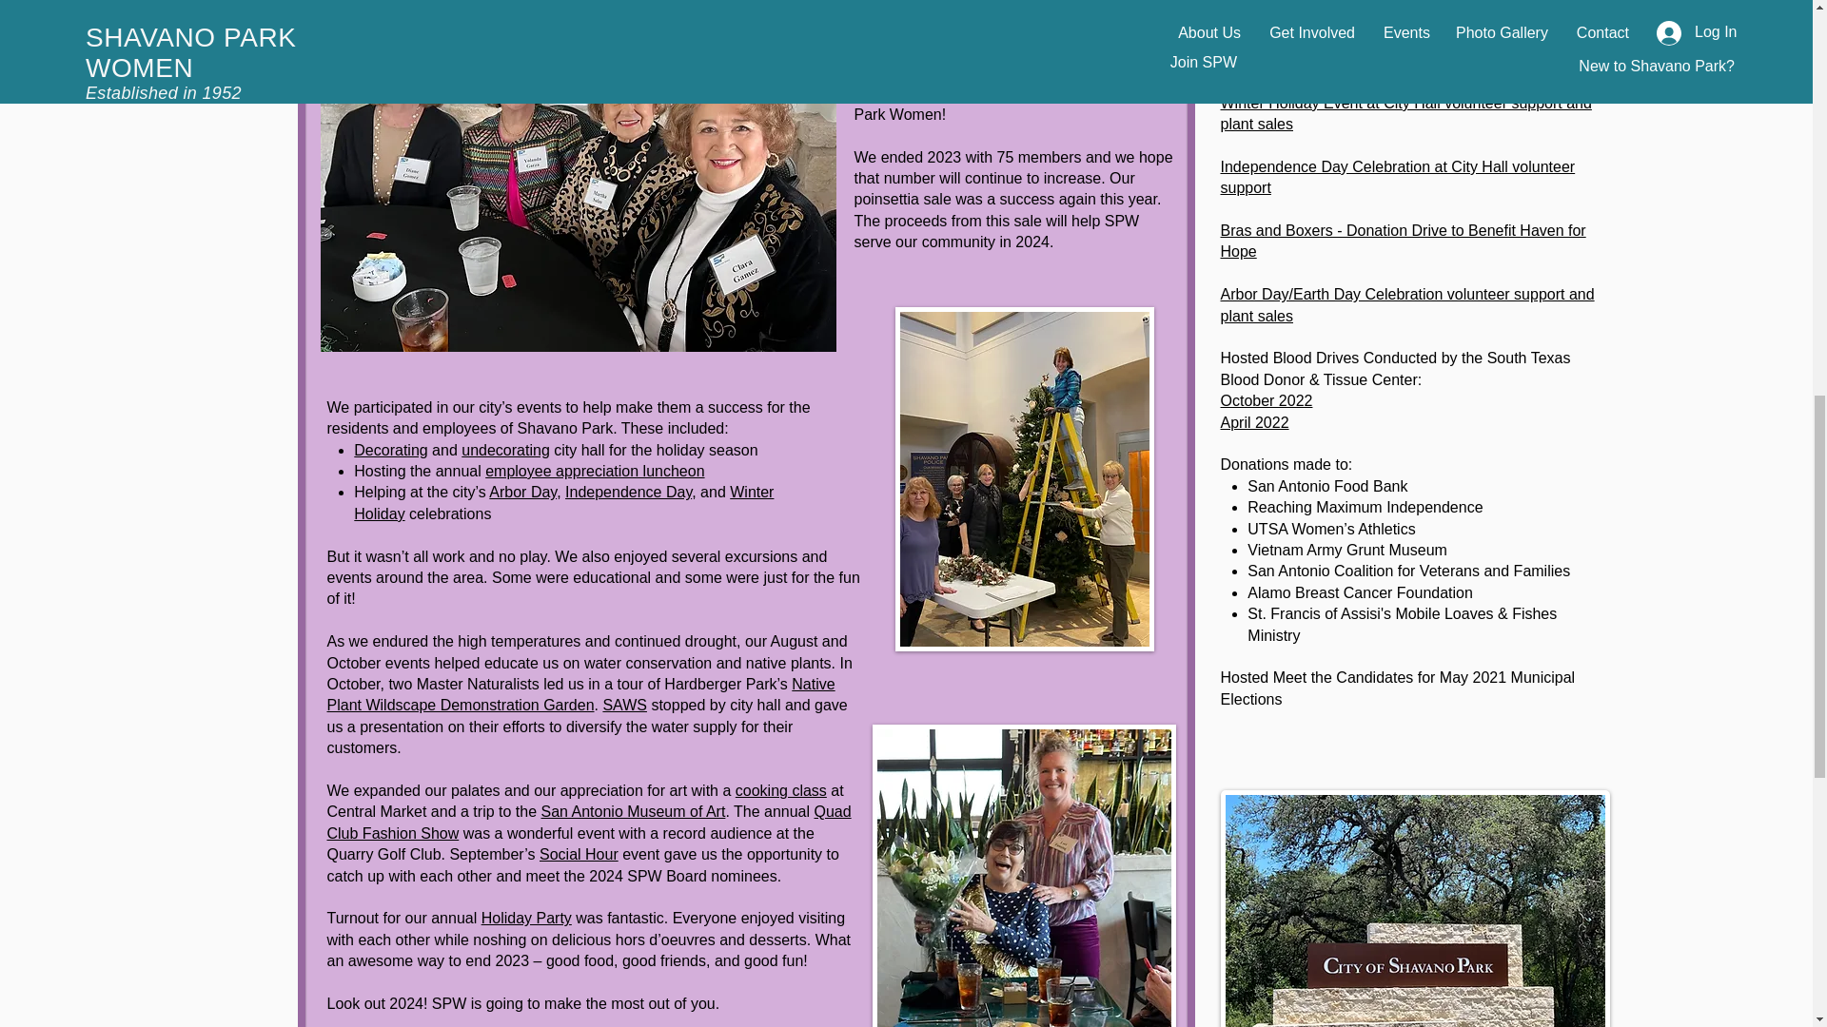 The image size is (1827, 1027). Describe the element at coordinates (1397, 177) in the screenshot. I see `Independence Day Celebration at City Hall volunteer support` at that location.